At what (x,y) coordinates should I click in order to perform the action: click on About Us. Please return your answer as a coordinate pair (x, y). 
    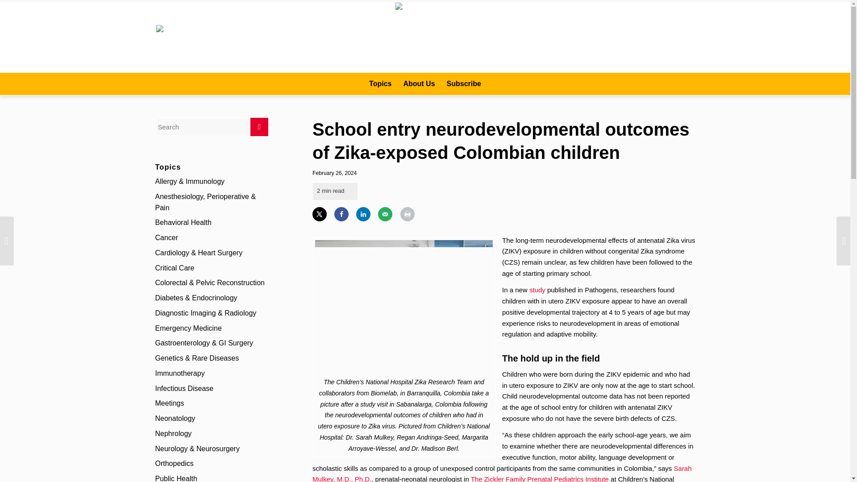
    Looking at the image, I should click on (419, 84).